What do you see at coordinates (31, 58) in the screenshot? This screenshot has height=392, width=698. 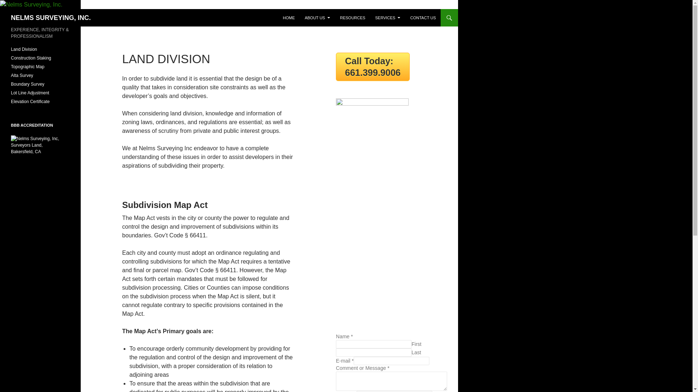 I see `Construction Staking` at bounding box center [31, 58].